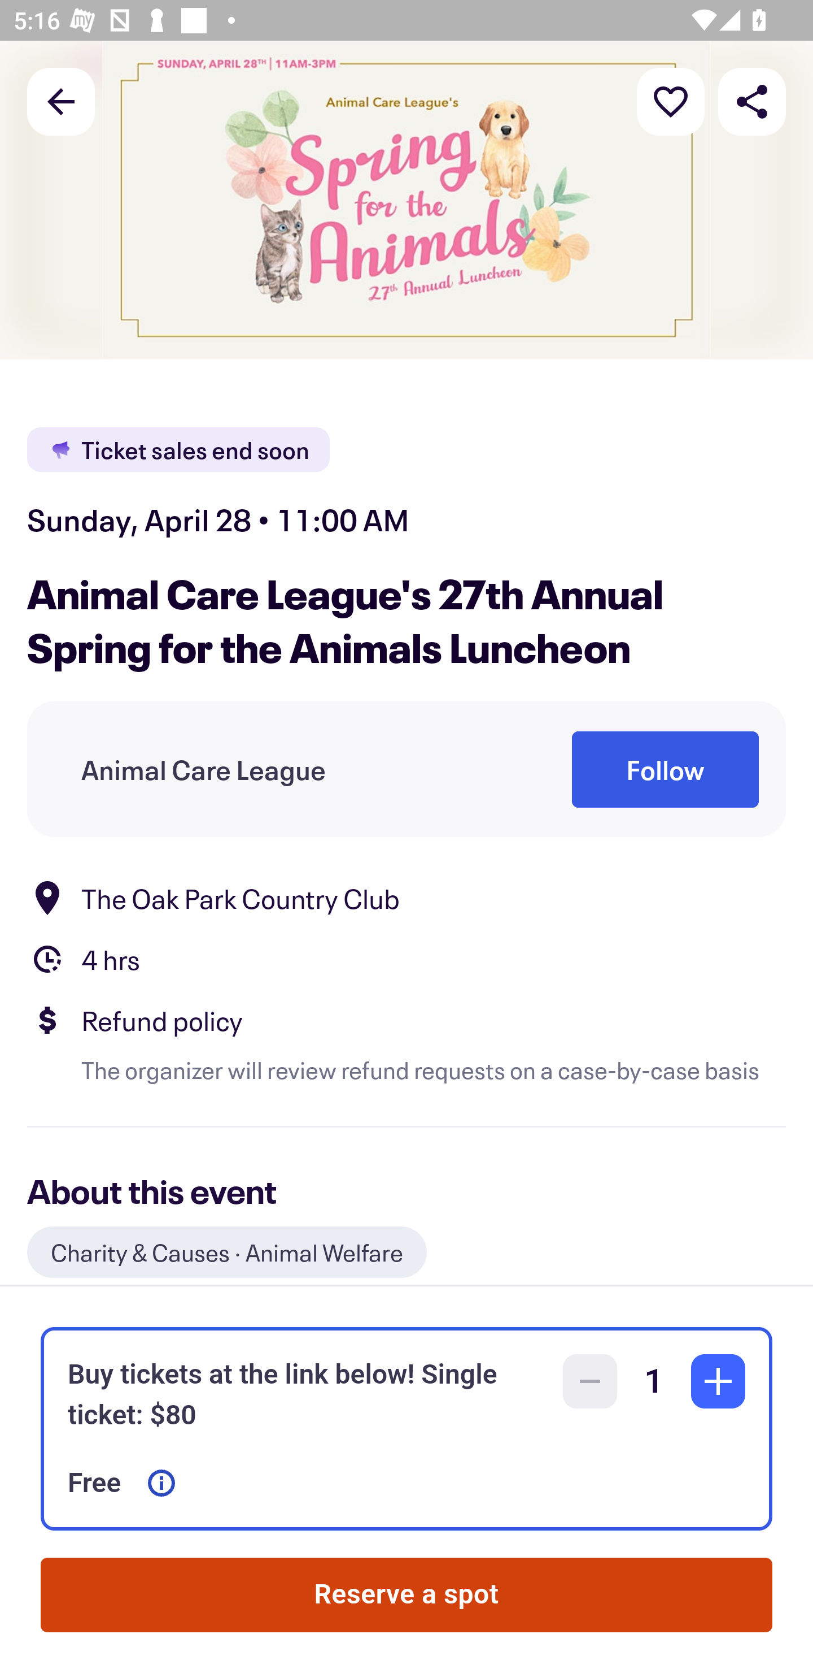  I want to click on More, so click(671, 101).